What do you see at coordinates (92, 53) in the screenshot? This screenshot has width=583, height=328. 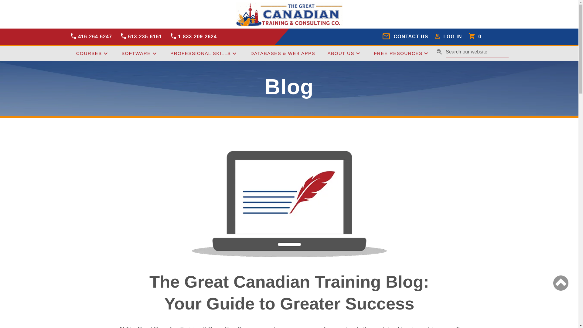 I see `COURSES` at bounding box center [92, 53].